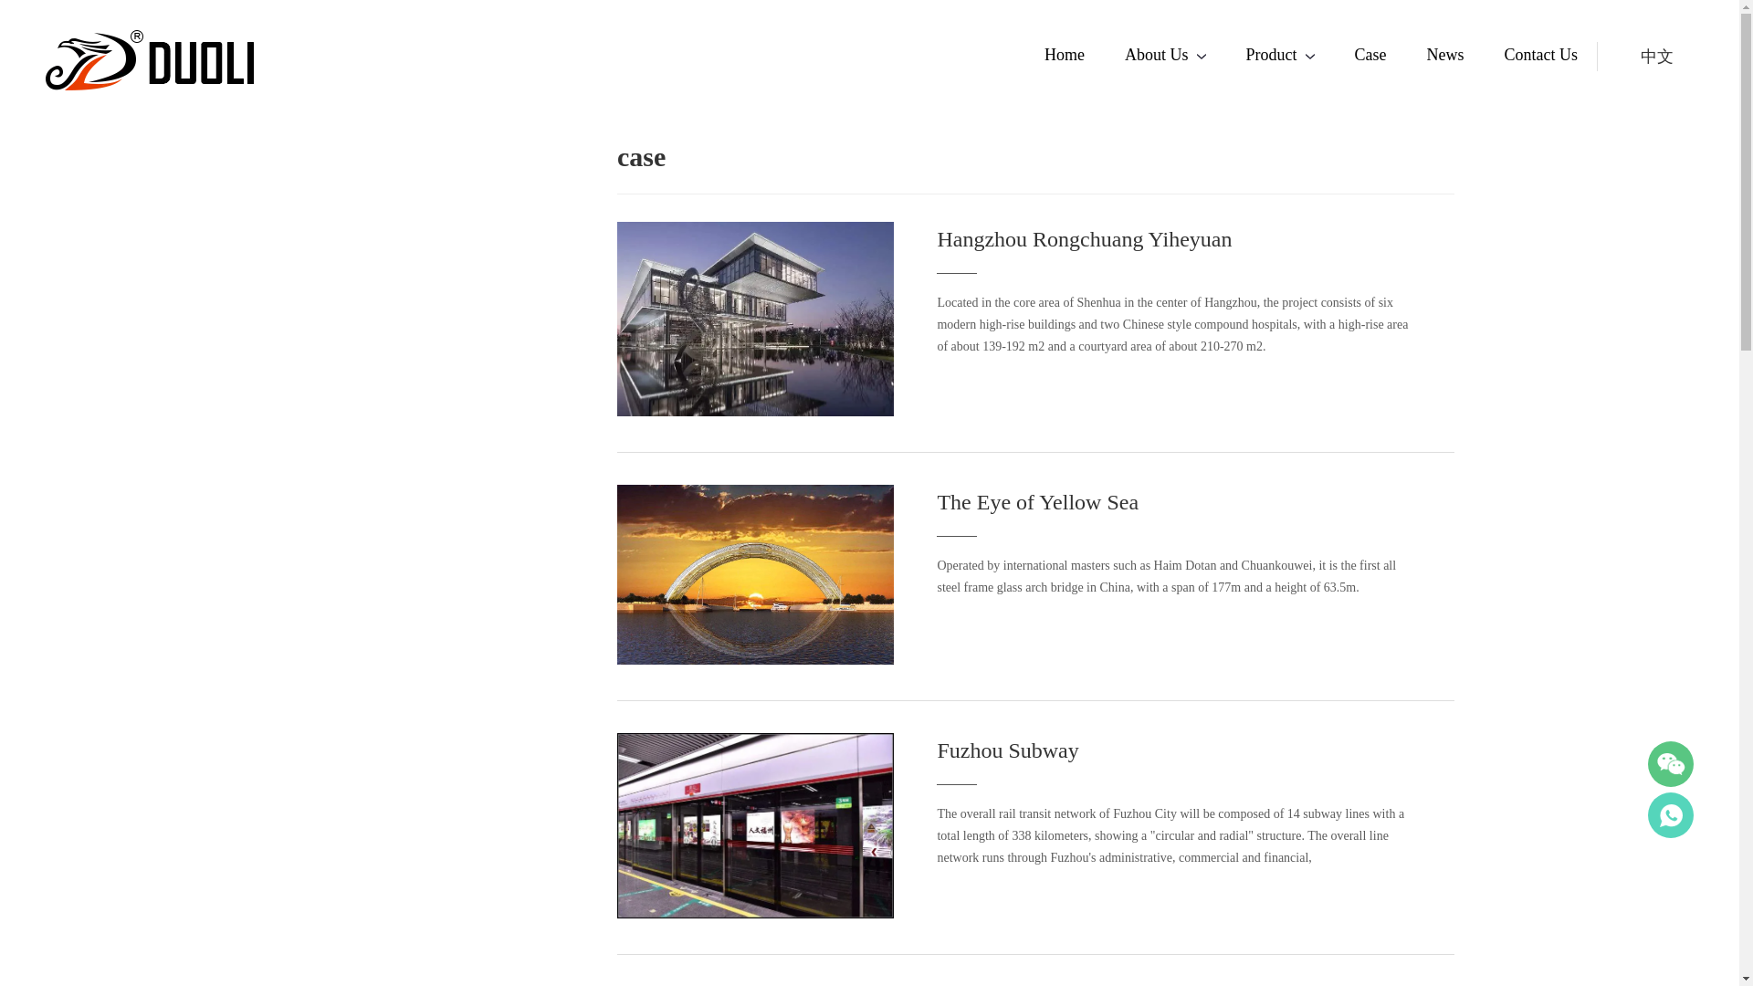 Image resolution: width=1753 pixels, height=986 pixels. What do you see at coordinates (755, 319) in the screenshot?
I see `Hangzhou Rongchuang Yiheyuan` at bounding box center [755, 319].